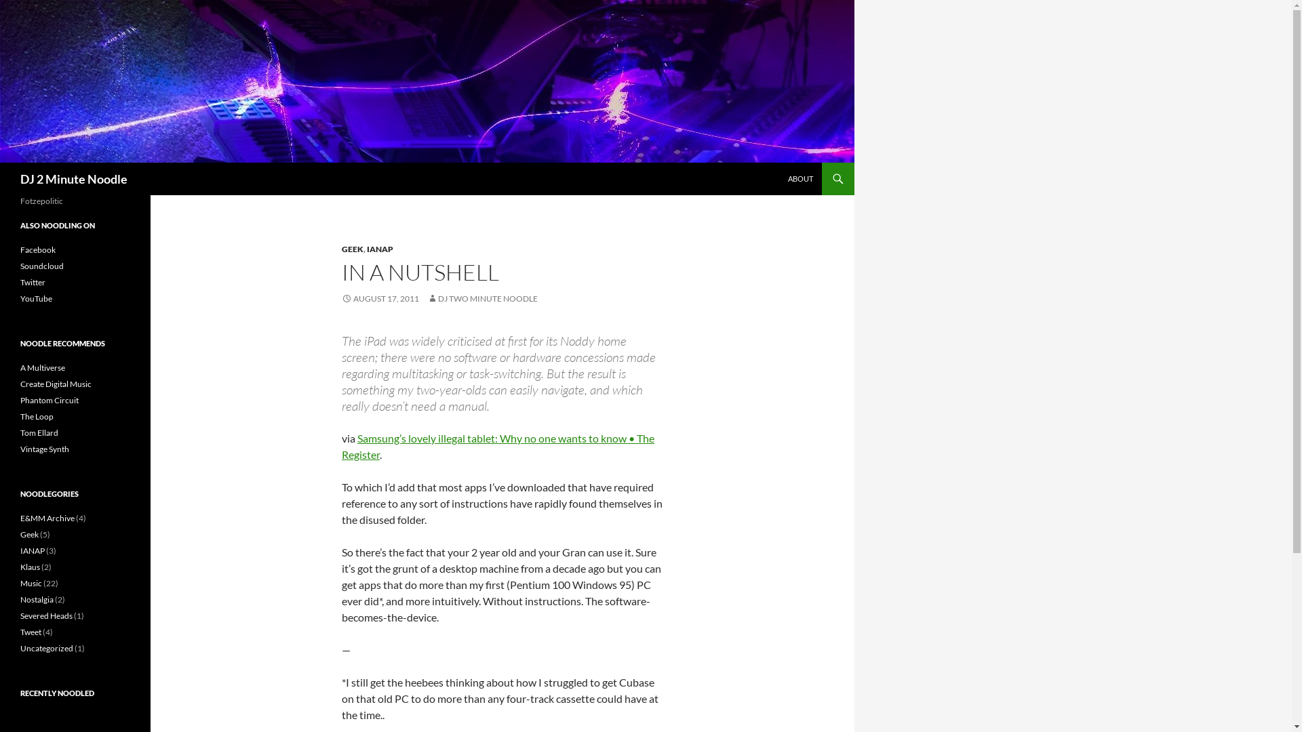 The image size is (1302, 732). I want to click on Twitter, so click(33, 282).